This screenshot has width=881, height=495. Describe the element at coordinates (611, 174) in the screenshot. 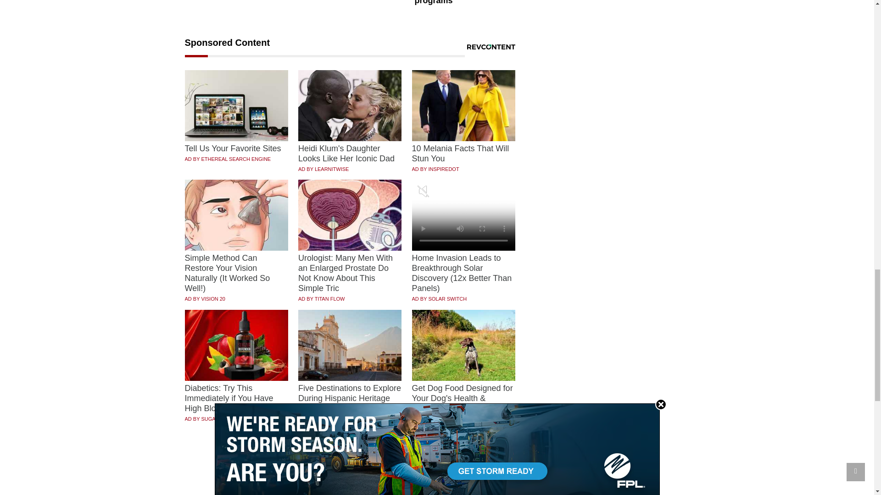

I see `3rd party ad content` at that location.